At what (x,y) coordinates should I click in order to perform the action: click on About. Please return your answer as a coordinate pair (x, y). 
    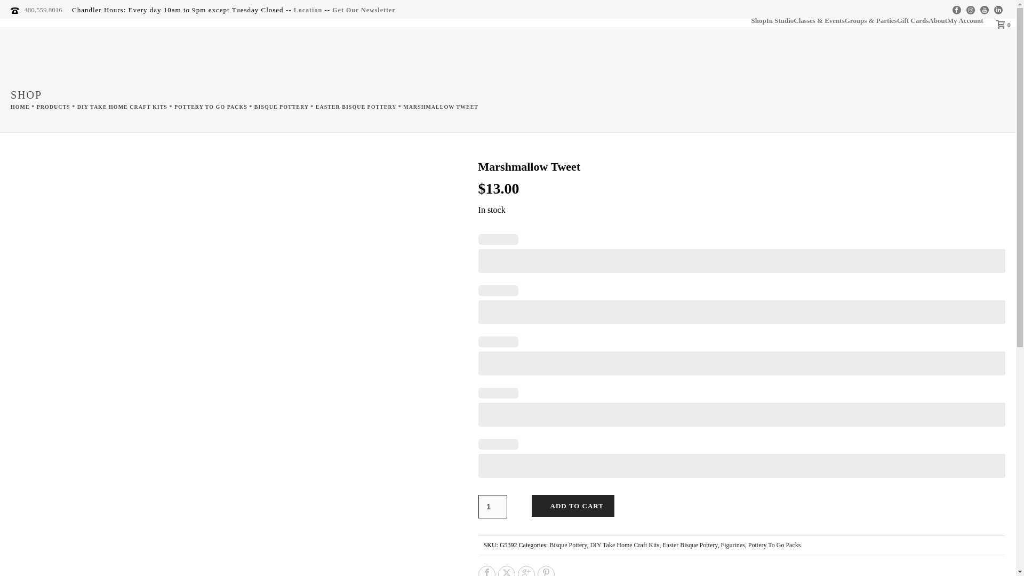
    Looking at the image, I should click on (938, 20).